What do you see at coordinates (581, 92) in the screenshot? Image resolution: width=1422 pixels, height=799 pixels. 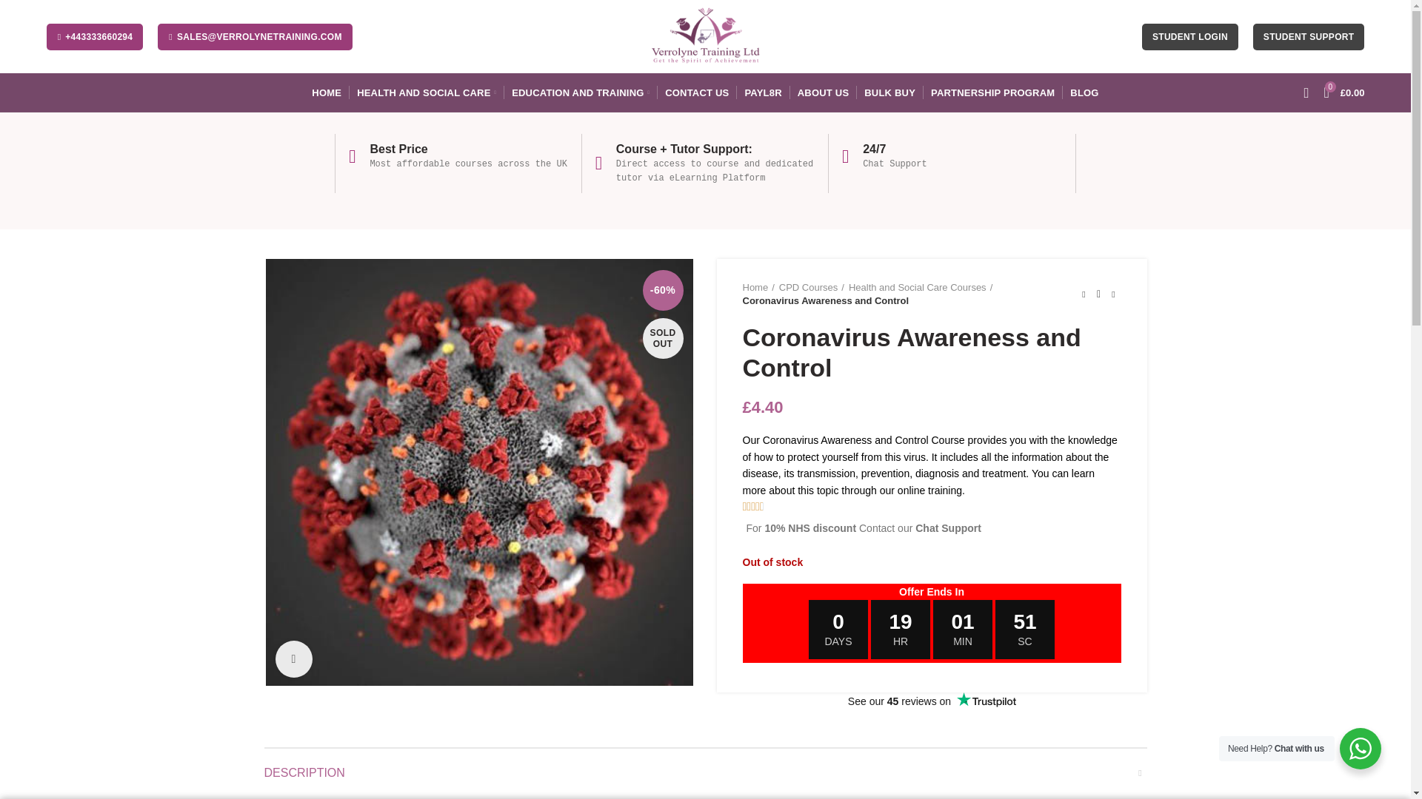 I see `EDUCATION AND TRAINING` at bounding box center [581, 92].